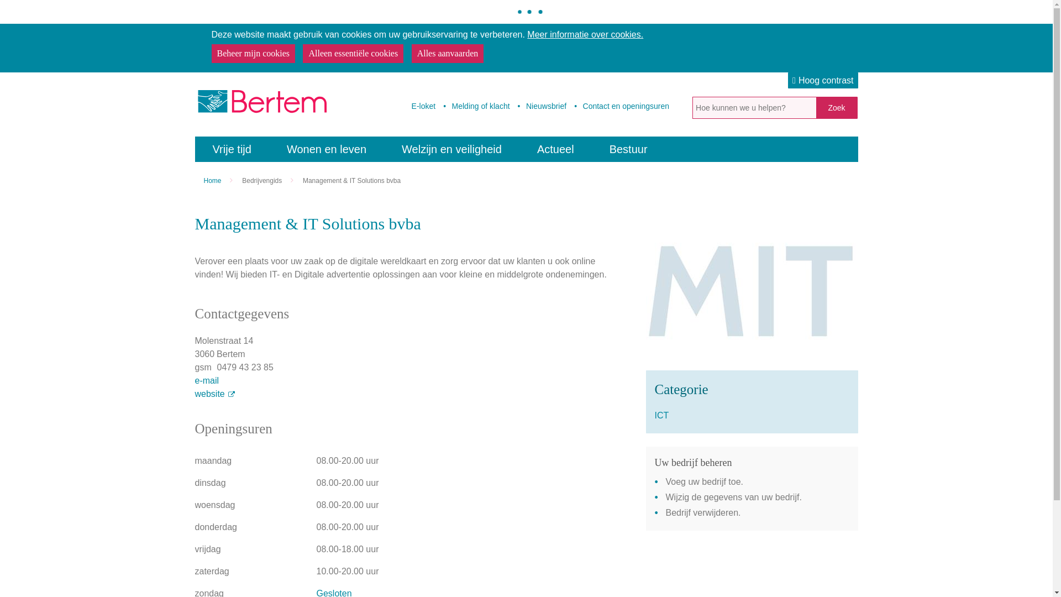 The image size is (1061, 597). Describe the element at coordinates (556, 149) in the screenshot. I see `Actueel` at that location.